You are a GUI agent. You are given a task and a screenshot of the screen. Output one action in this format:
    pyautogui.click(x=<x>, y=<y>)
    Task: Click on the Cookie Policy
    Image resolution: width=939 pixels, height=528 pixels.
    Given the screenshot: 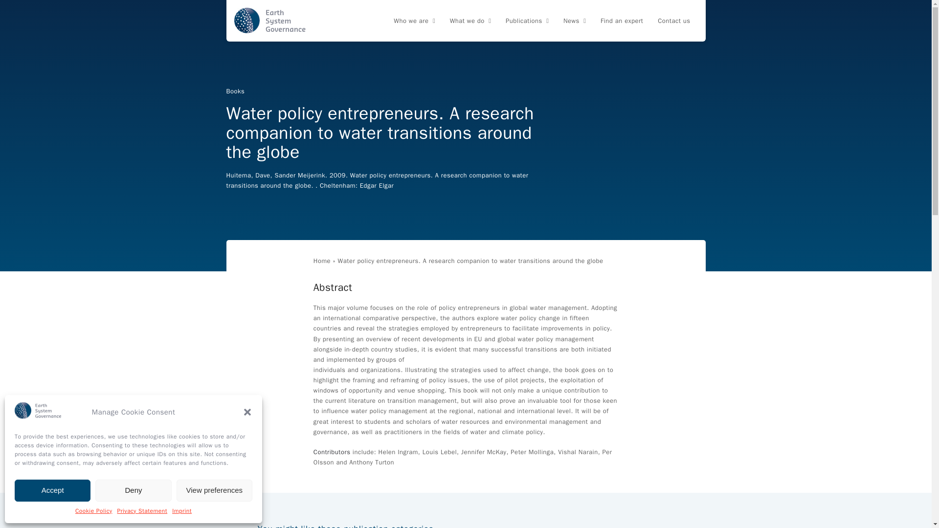 What is the action you would take?
    pyautogui.click(x=94, y=511)
    